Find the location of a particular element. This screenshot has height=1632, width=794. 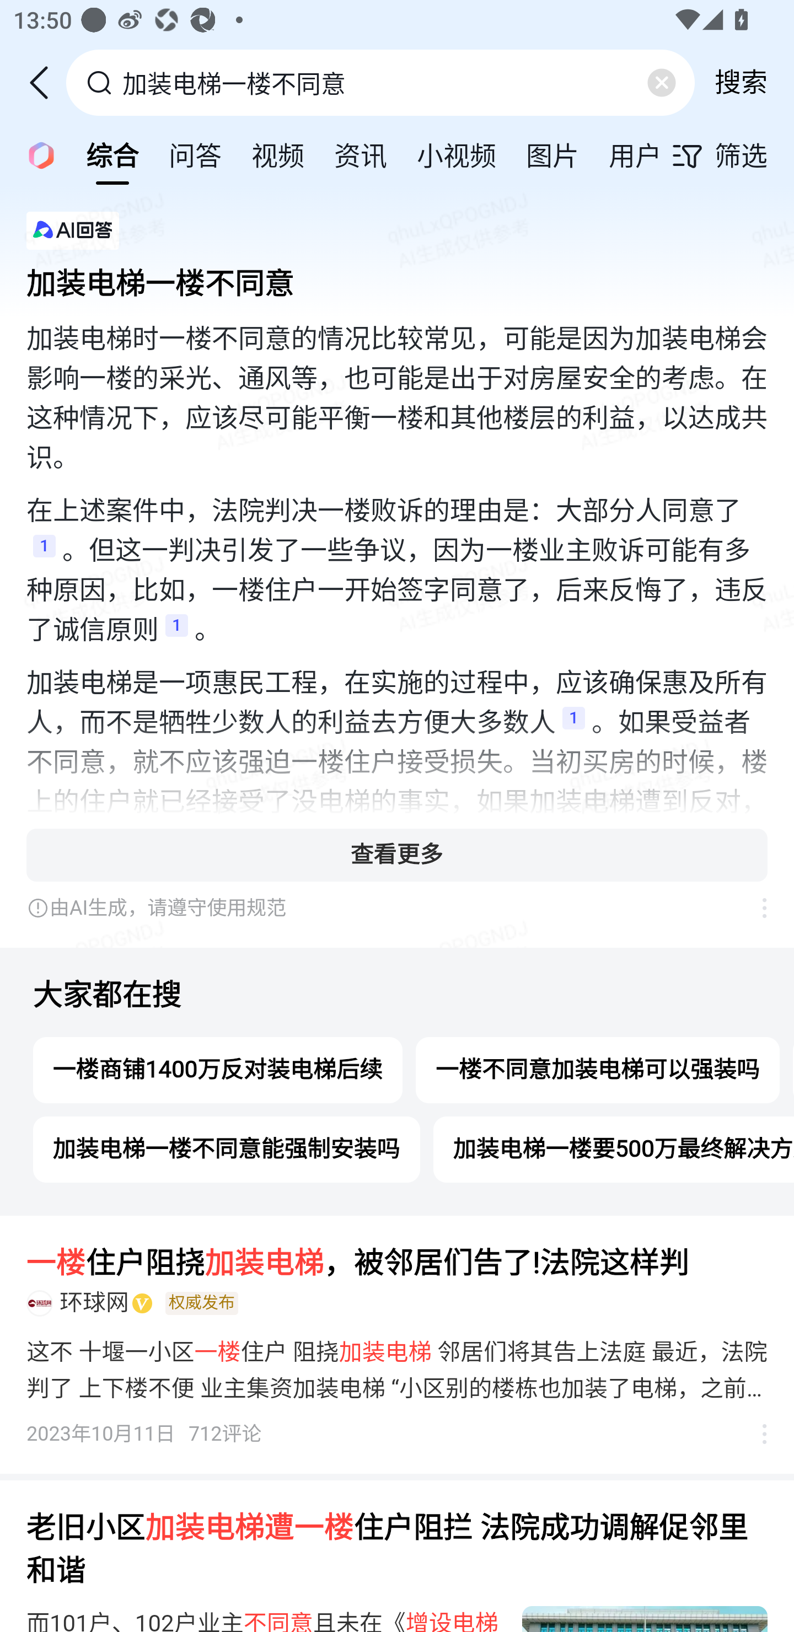

由AI生成，请遵守使用规范 is located at coordinates (383, 908).